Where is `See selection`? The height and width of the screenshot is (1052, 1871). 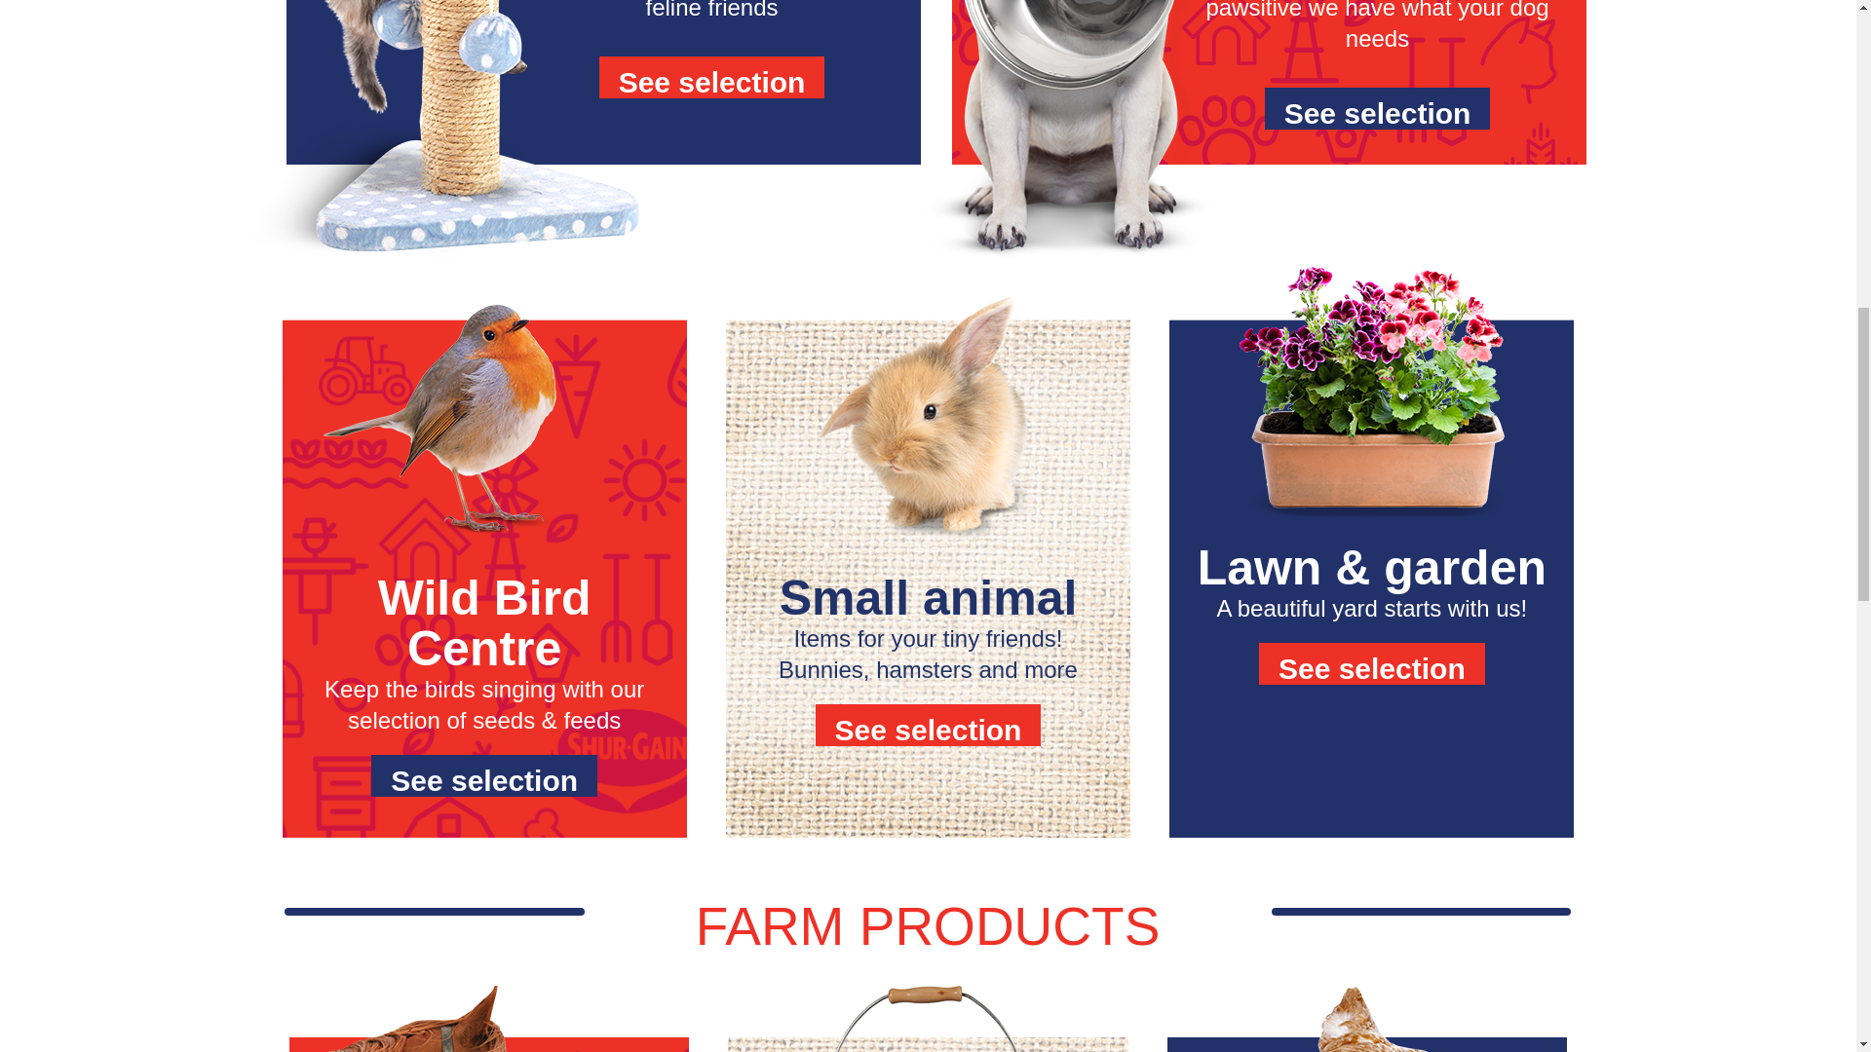
See selection is located at coordinates (1372, 663).